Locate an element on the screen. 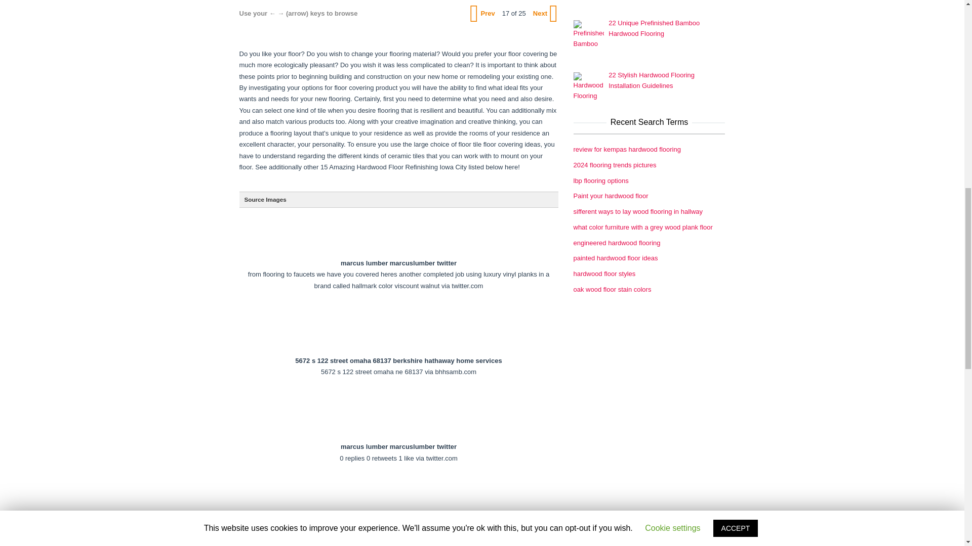 This screenshot has height=546, width=972. review for kempas hardwood flooring is located at coordinates (627, 150).